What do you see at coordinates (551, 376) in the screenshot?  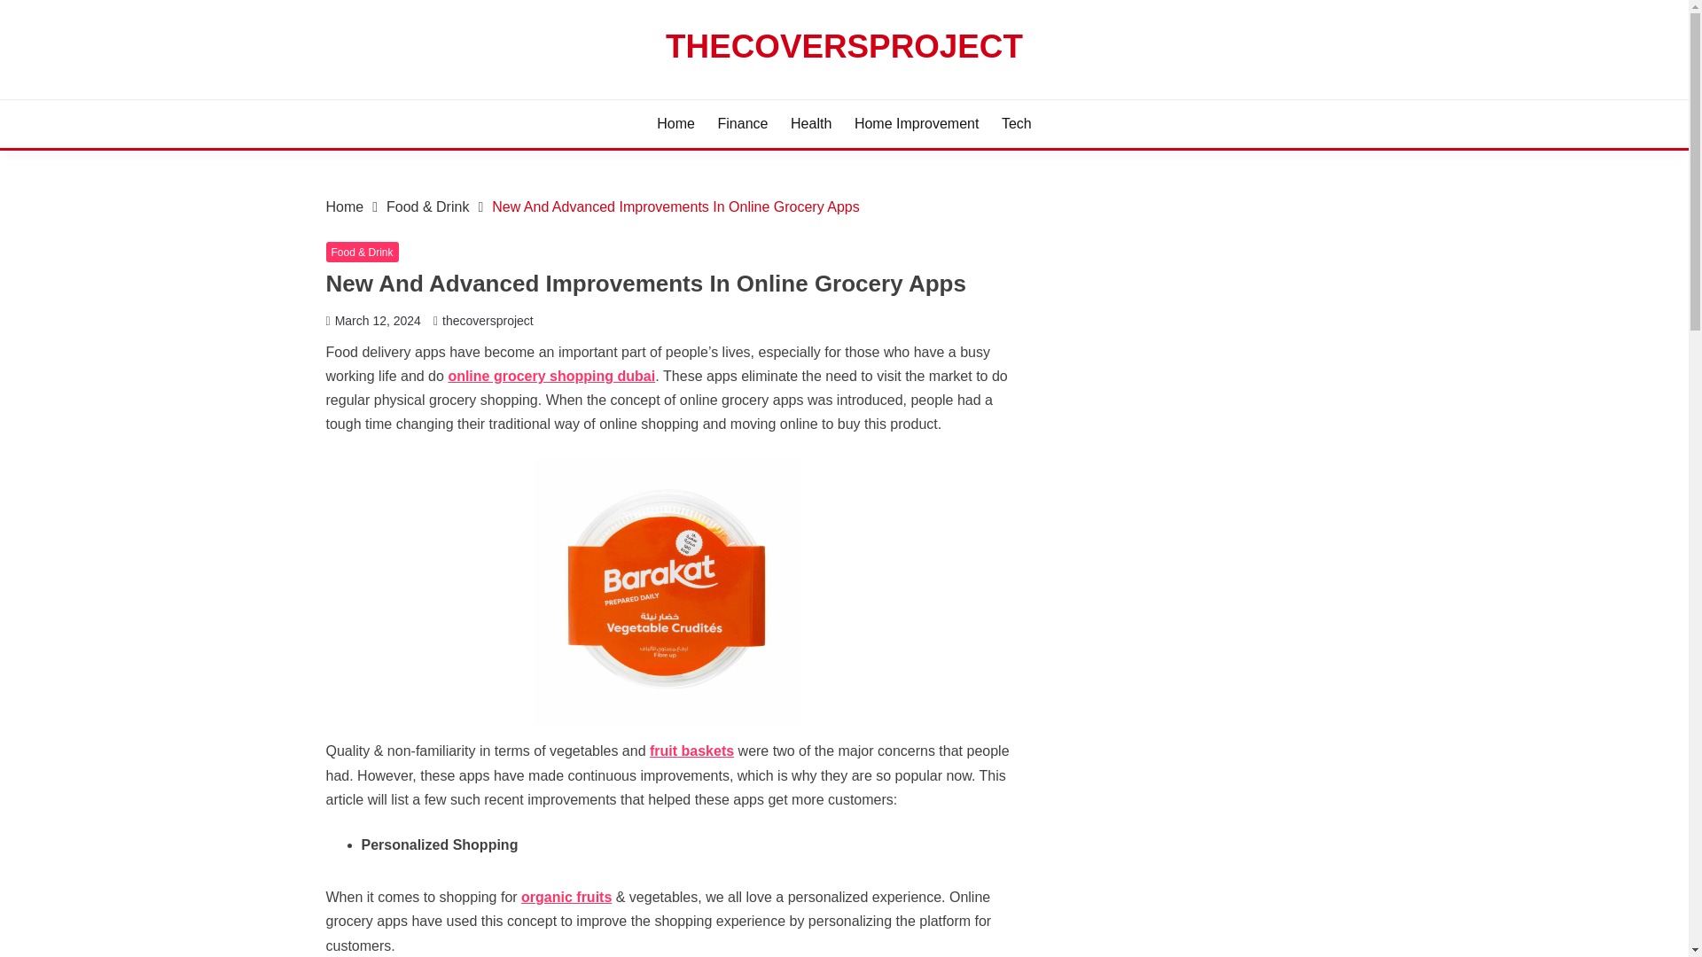 I see `online grocery shopping dubai` at bounding box center [551, 376].